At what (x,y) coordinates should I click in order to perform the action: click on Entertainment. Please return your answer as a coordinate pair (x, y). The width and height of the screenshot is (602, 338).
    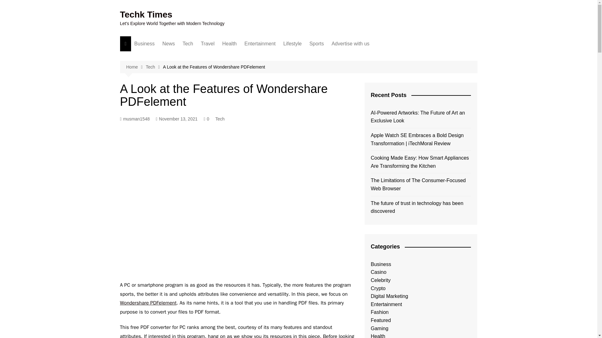
    Looking at the image, I should click on (260, 44).